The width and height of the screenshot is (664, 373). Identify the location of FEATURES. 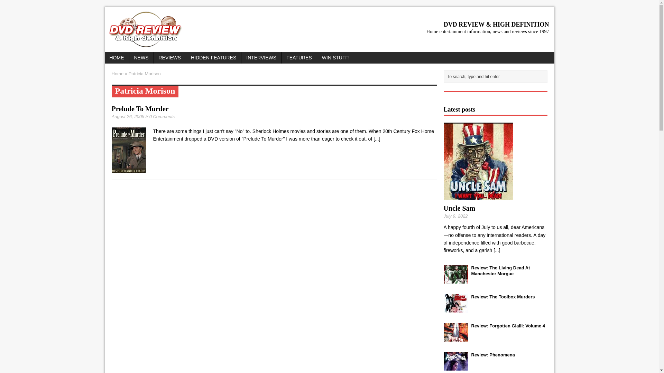
(299, 57).